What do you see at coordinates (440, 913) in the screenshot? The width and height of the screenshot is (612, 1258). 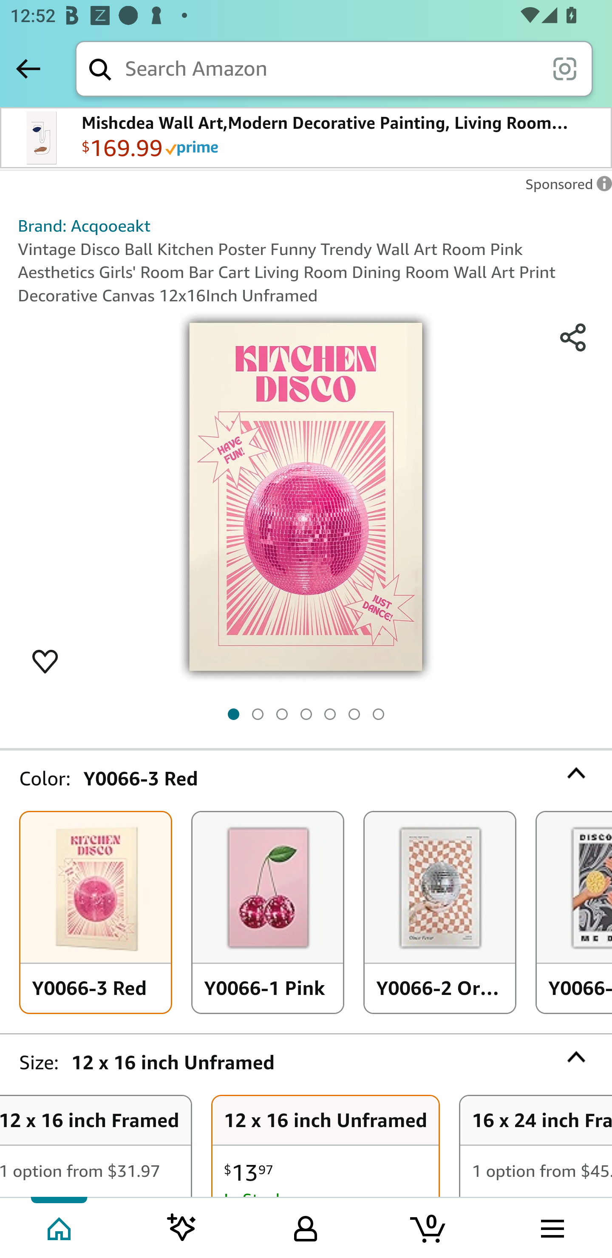 I see `Y0066-2 Orange` at bounding box center [440, 913].